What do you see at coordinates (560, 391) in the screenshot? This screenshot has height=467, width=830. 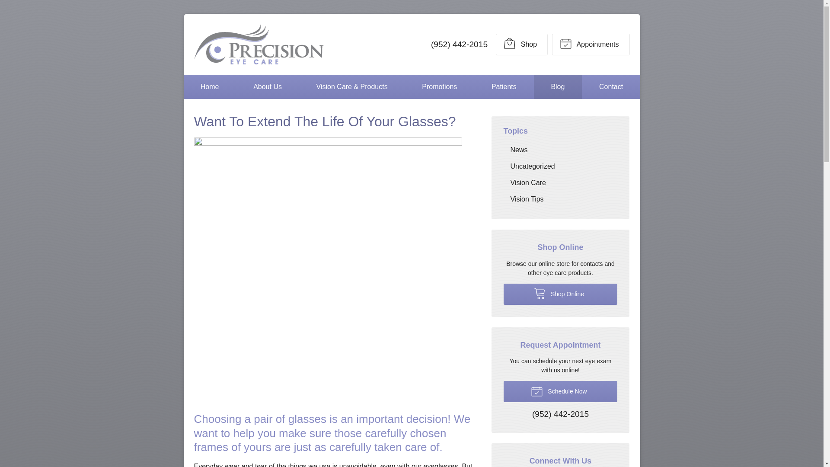 I see `Schedule Now` at bounding box center [560, 391].